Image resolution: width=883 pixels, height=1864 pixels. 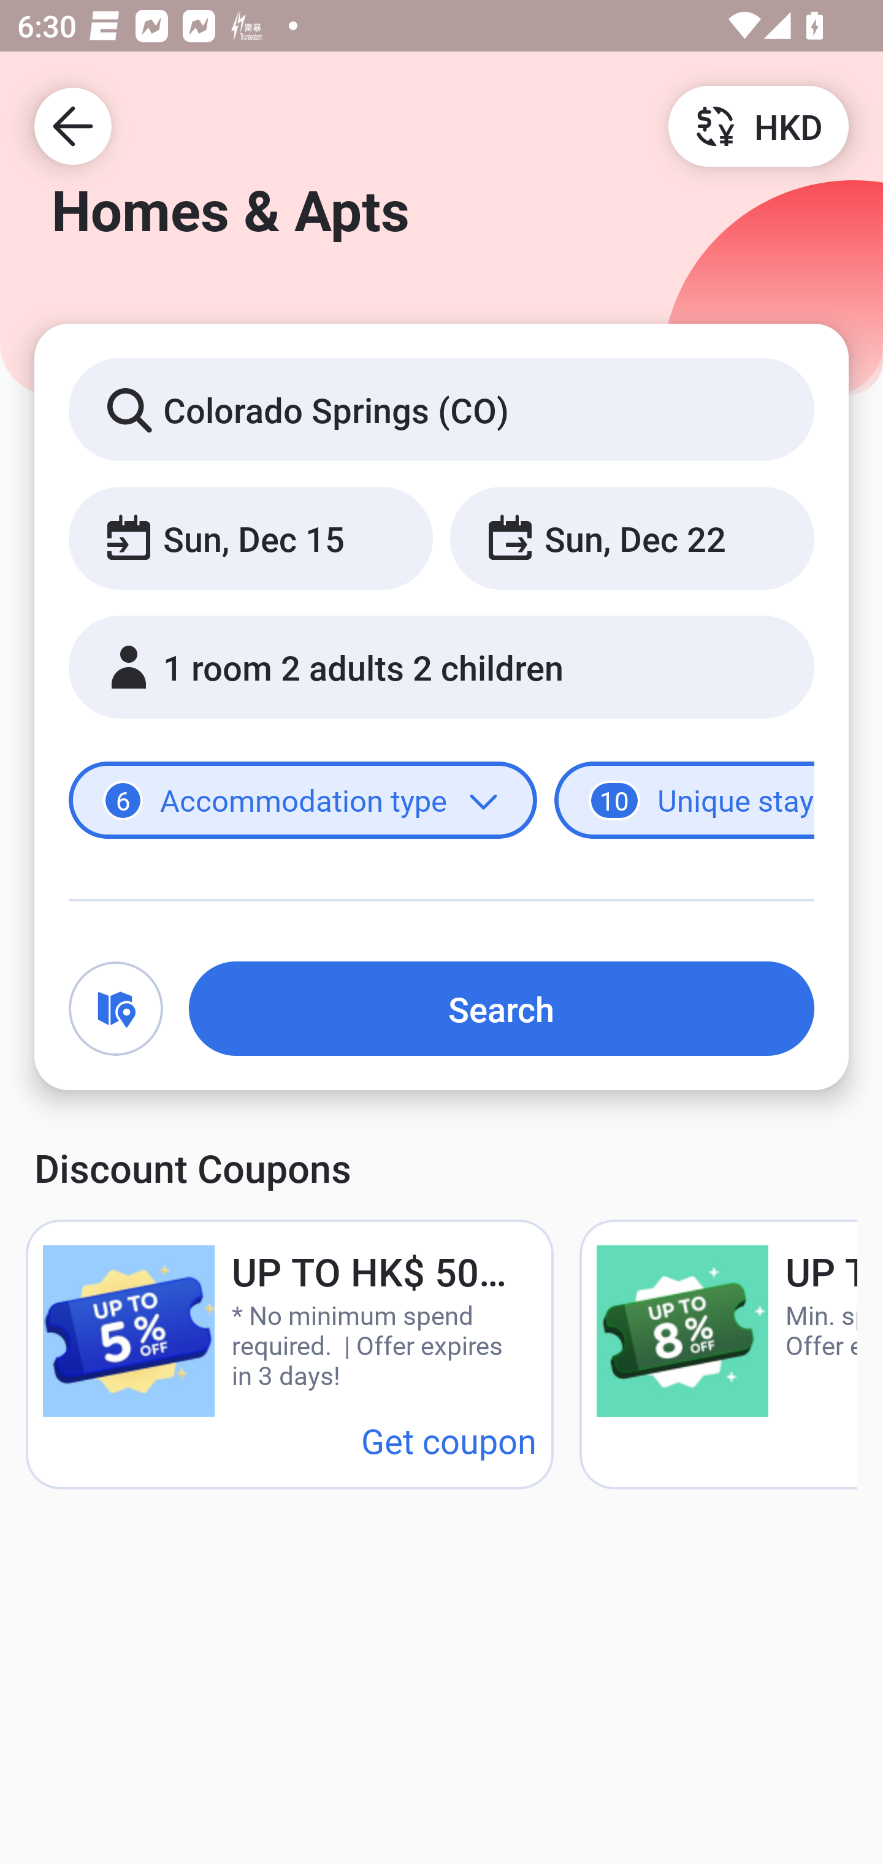 What do you see at coordinates (684, 801) in the screenshot?
I see `10 Unique stays` at bounding box center [684, 801].